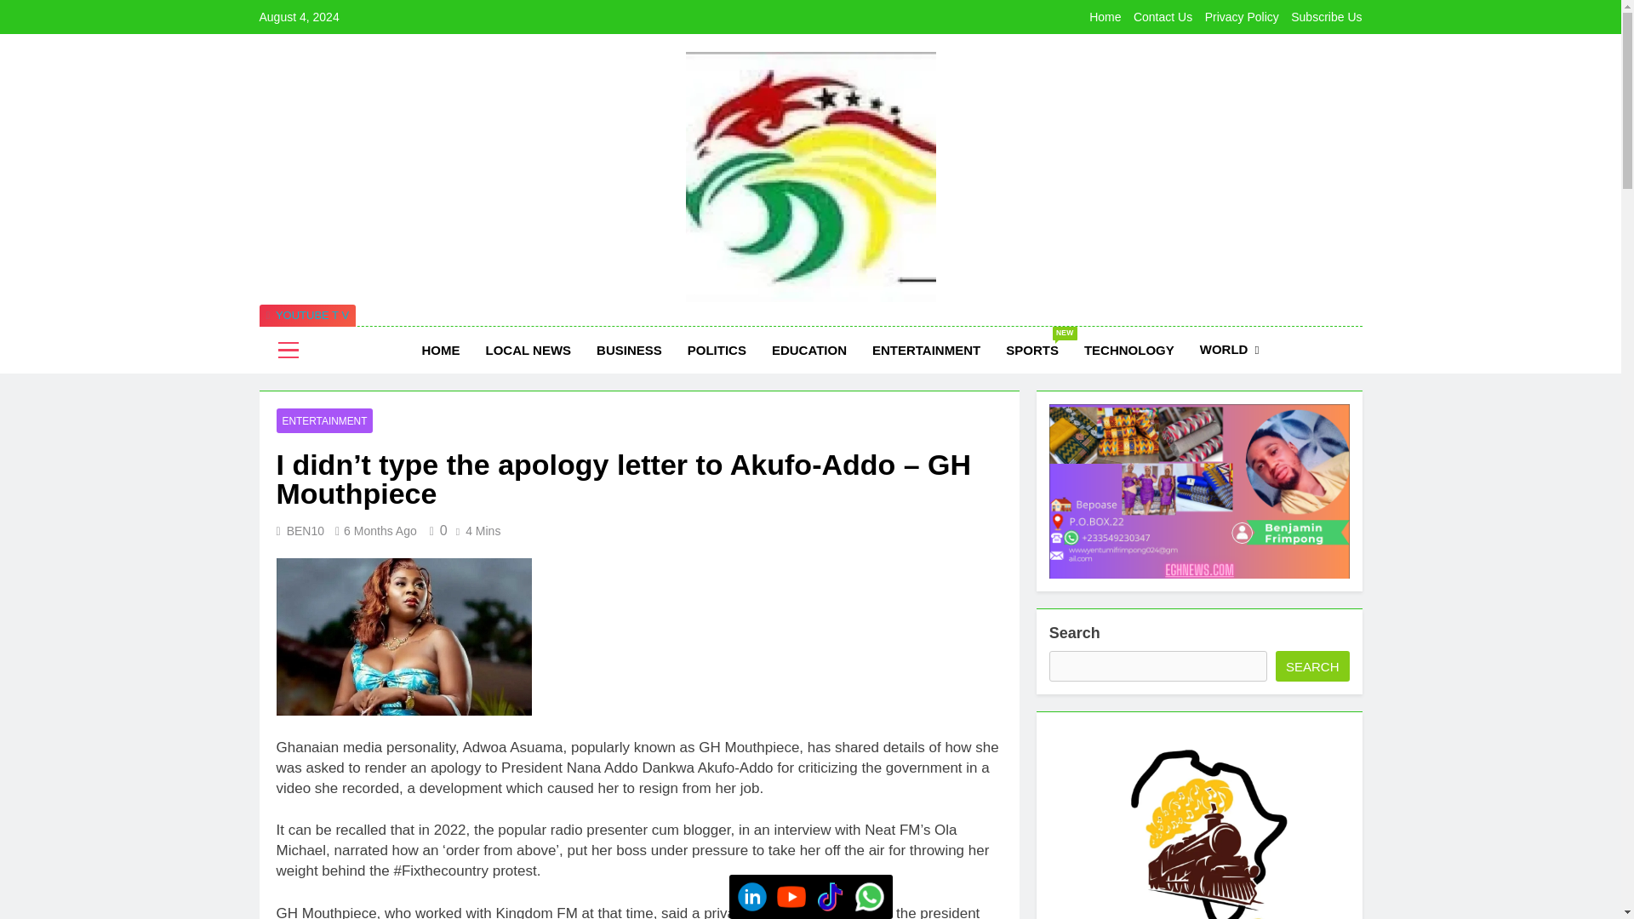 The height and width of the screenshot is (919, 1634). Describe the element at coordinates (831, 896) in the screenshot. I see `YouTube` at that location.